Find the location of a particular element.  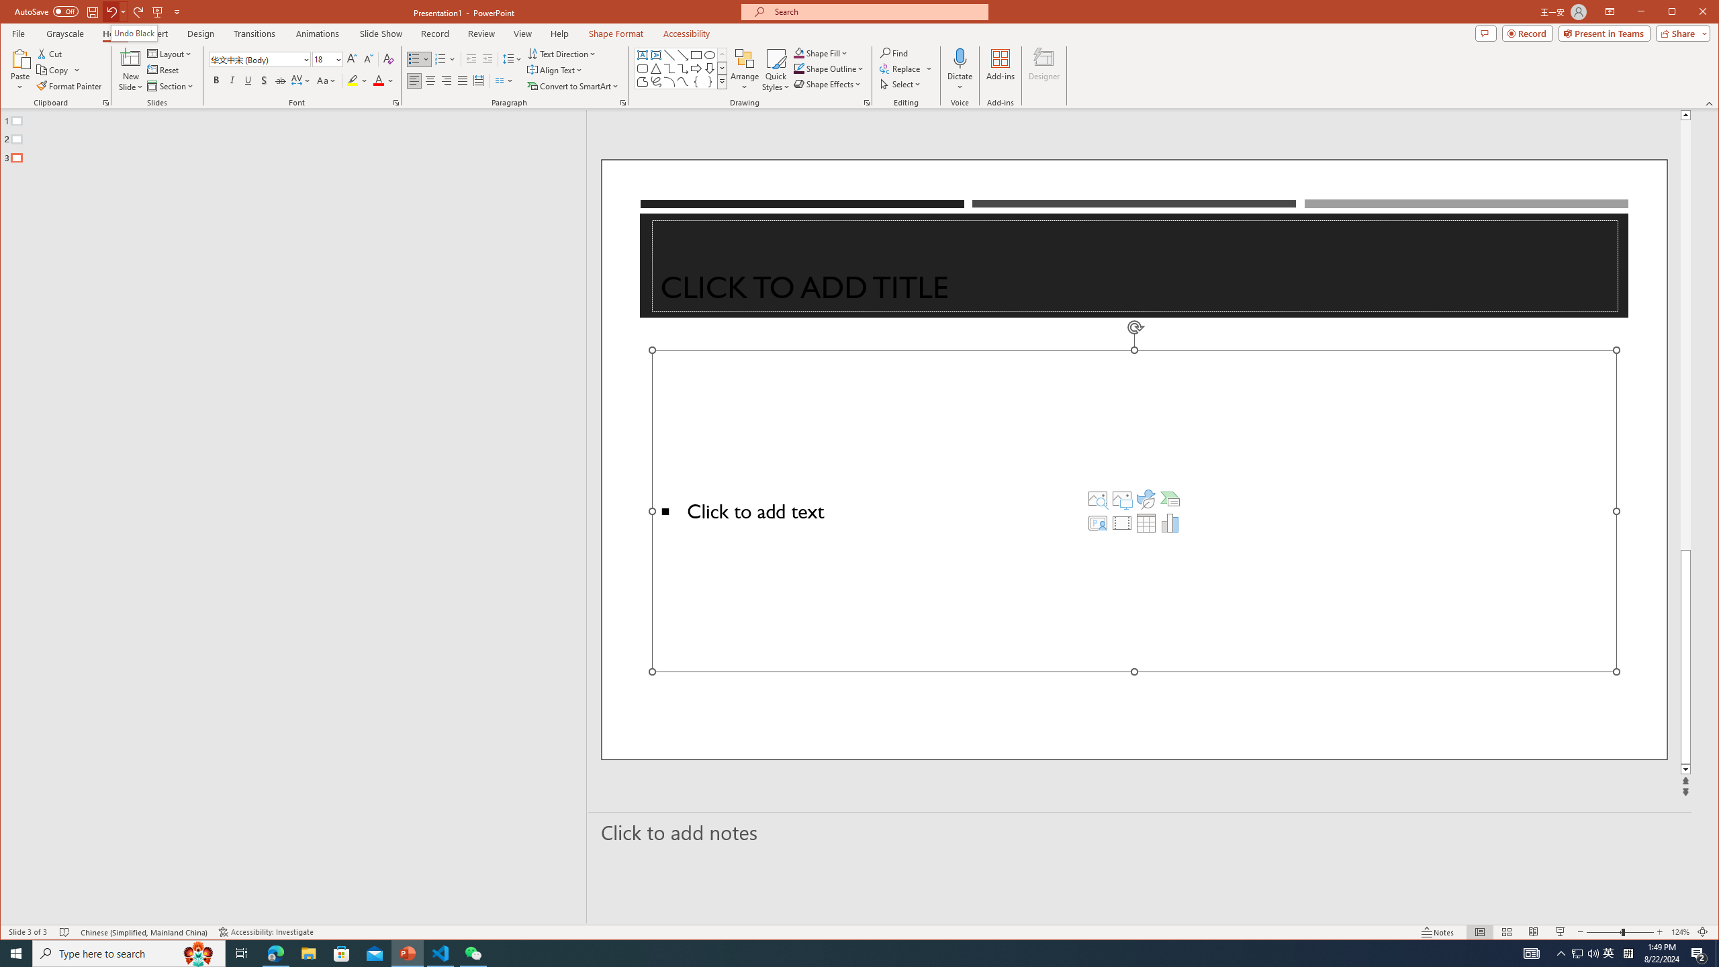

Underline is located at coordinates (248, 81).